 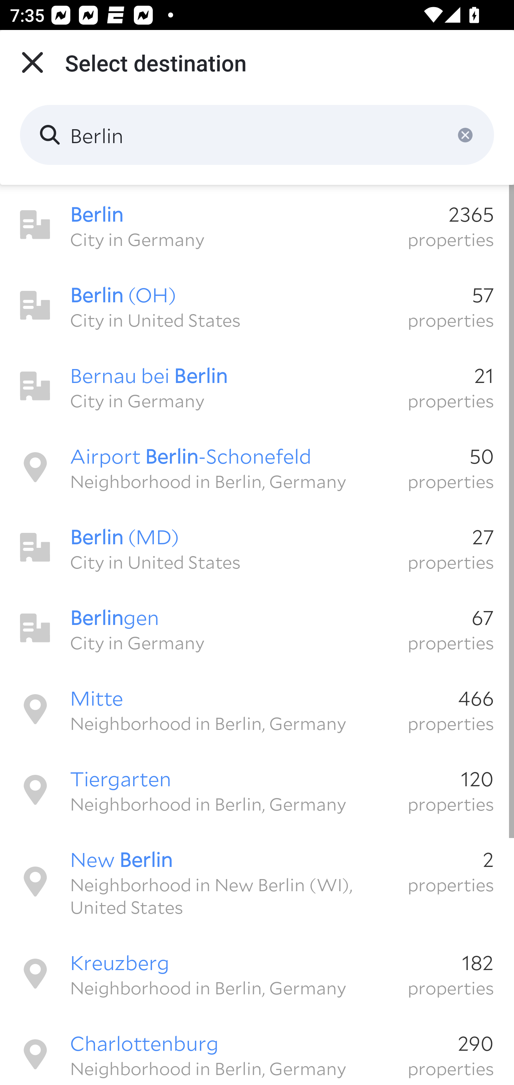 I want to click on Berlin, so click(x=257, y=135).